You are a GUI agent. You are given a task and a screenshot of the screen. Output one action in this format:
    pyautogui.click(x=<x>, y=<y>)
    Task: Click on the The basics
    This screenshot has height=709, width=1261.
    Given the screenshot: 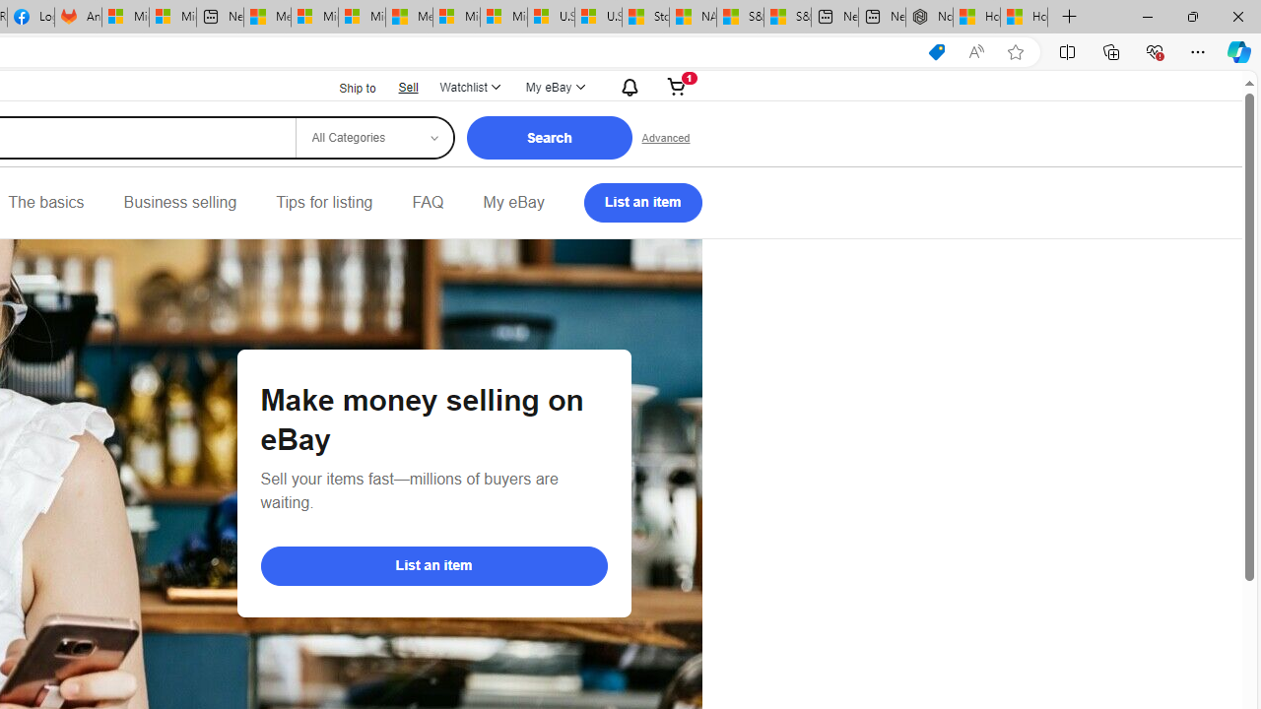 What is the action you would take?
    pyautogui.click(x=45, y=203)
    